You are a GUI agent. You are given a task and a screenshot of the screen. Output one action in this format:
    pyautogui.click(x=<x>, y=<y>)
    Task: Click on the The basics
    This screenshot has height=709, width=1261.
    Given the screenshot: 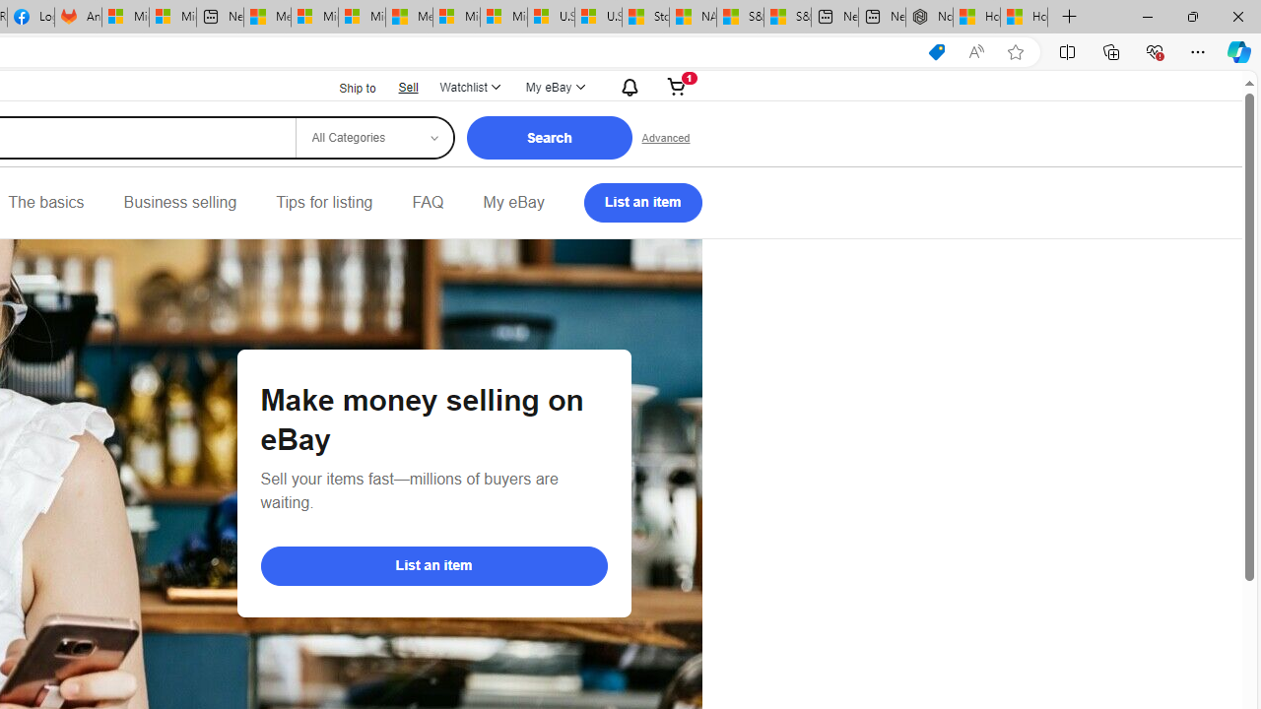 What is the action you would take?
    pyautogui.click(x=45, y=203)
    